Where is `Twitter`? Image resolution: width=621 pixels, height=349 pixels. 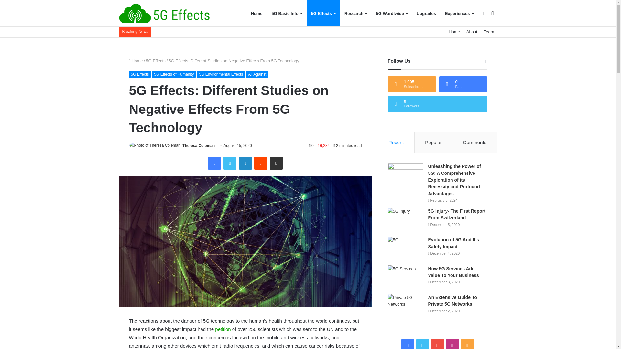
Twitter is located at coordinates (230, 163).